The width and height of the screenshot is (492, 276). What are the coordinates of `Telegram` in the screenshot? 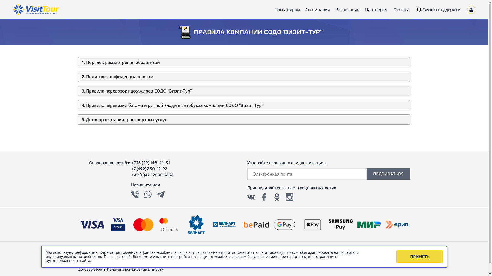 It's located at (161, 194).